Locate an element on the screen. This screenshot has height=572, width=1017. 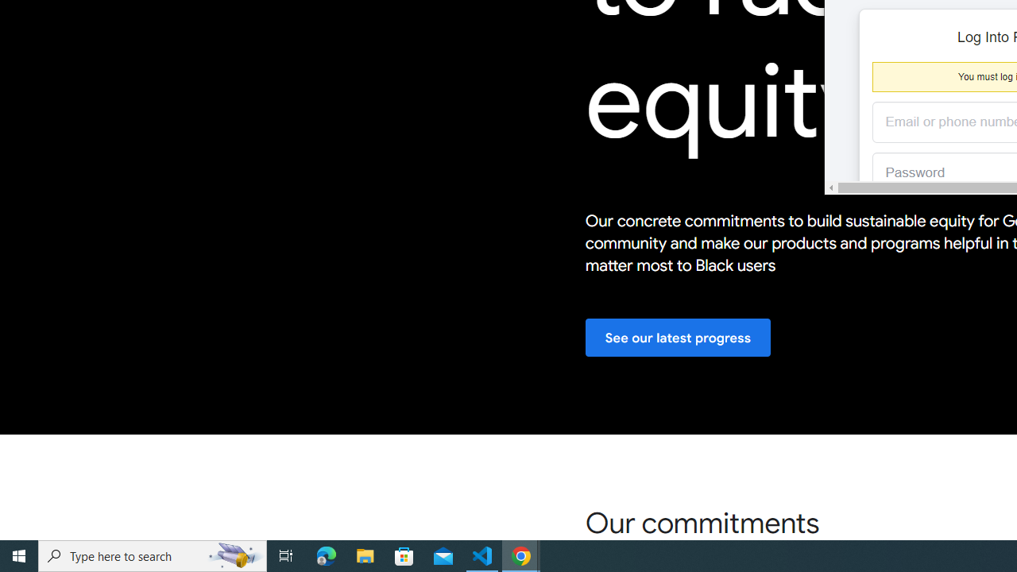
Search highlights icon opens search home window is located at coordinates (235, 556).